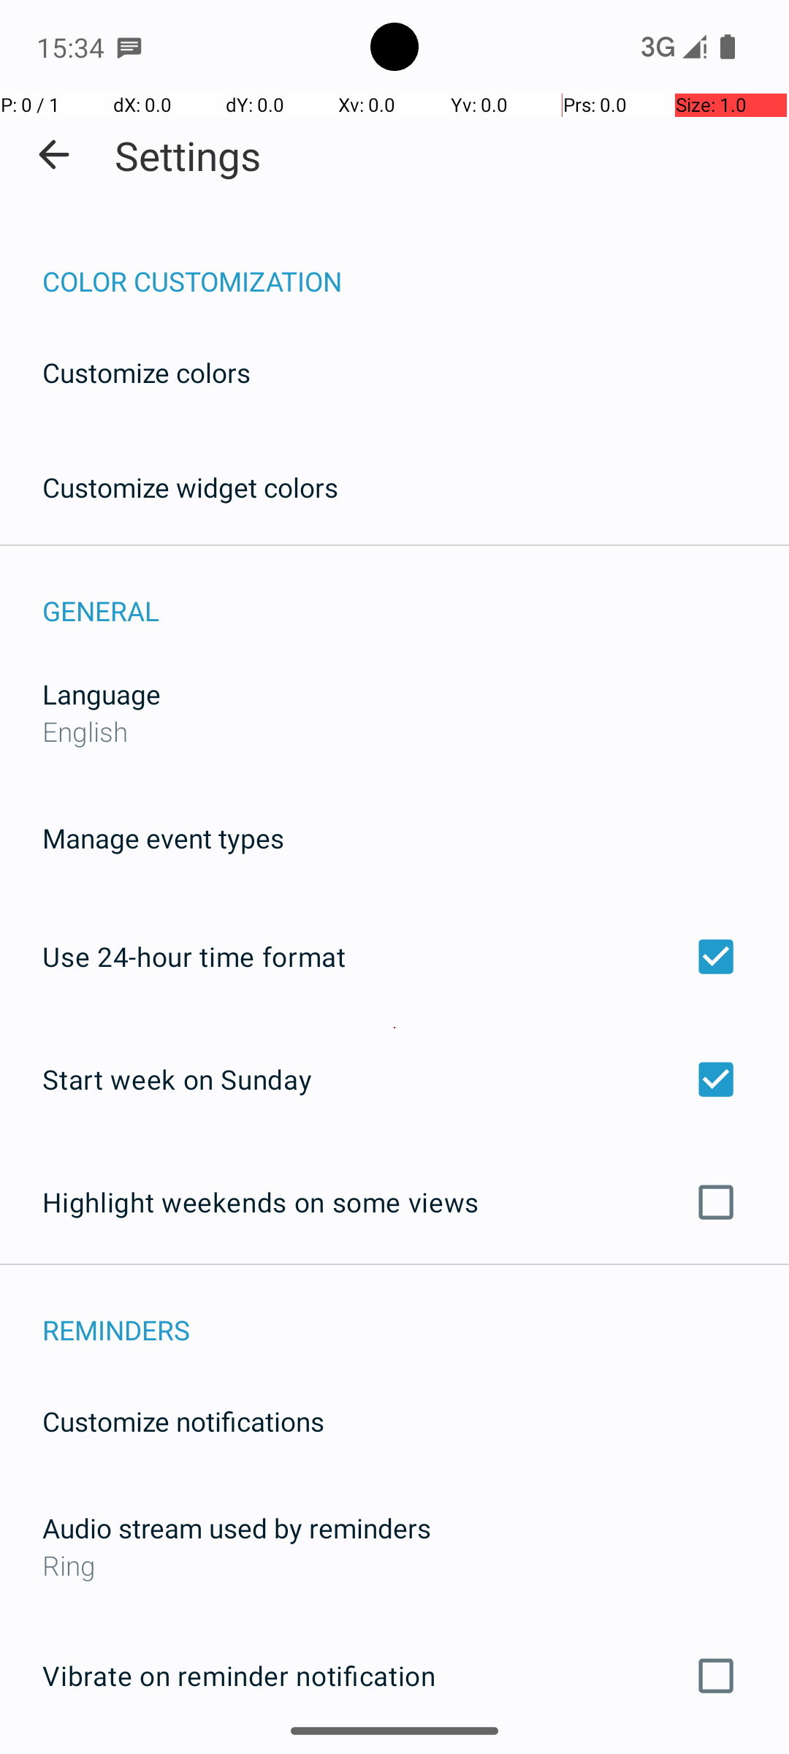  I want to click on Ring, so click(394, 1565).